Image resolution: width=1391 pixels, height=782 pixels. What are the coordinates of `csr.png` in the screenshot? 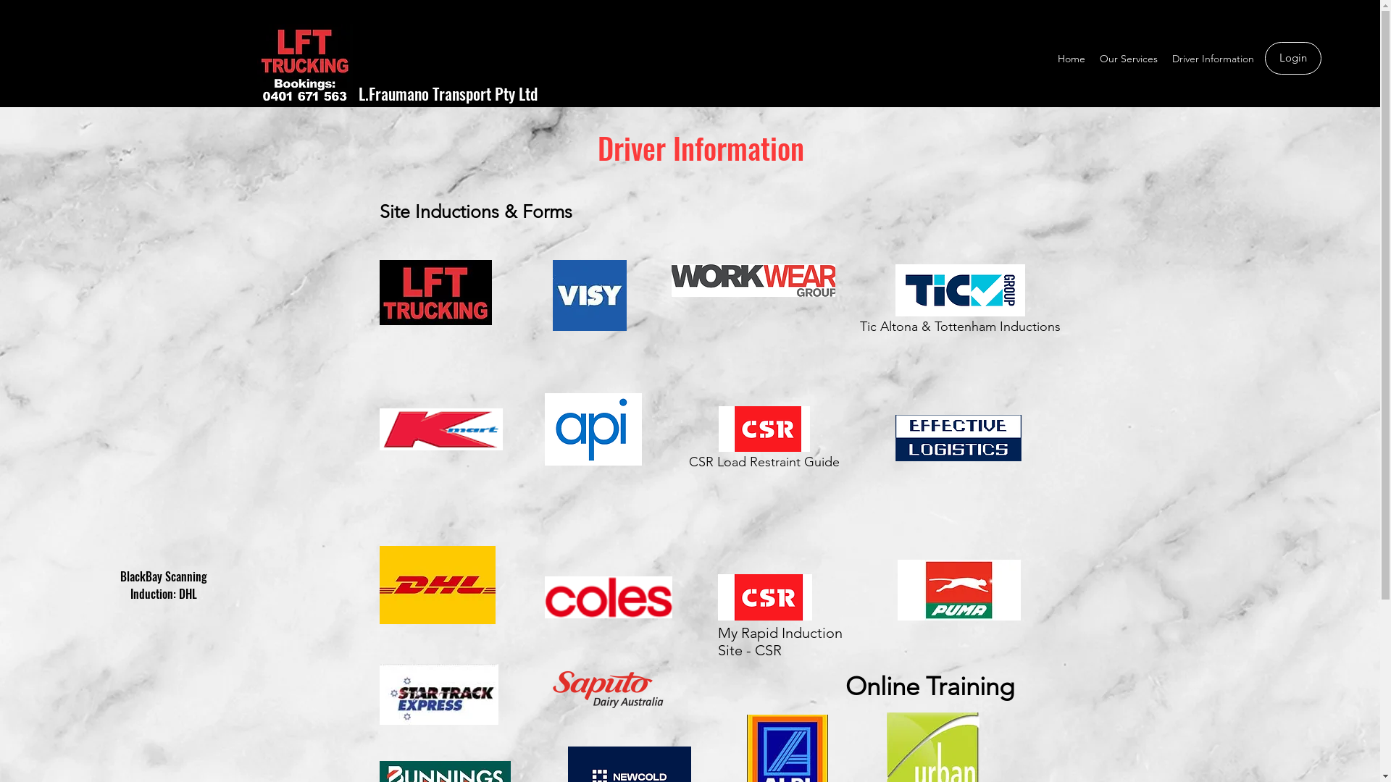 It's located at (764, 597).